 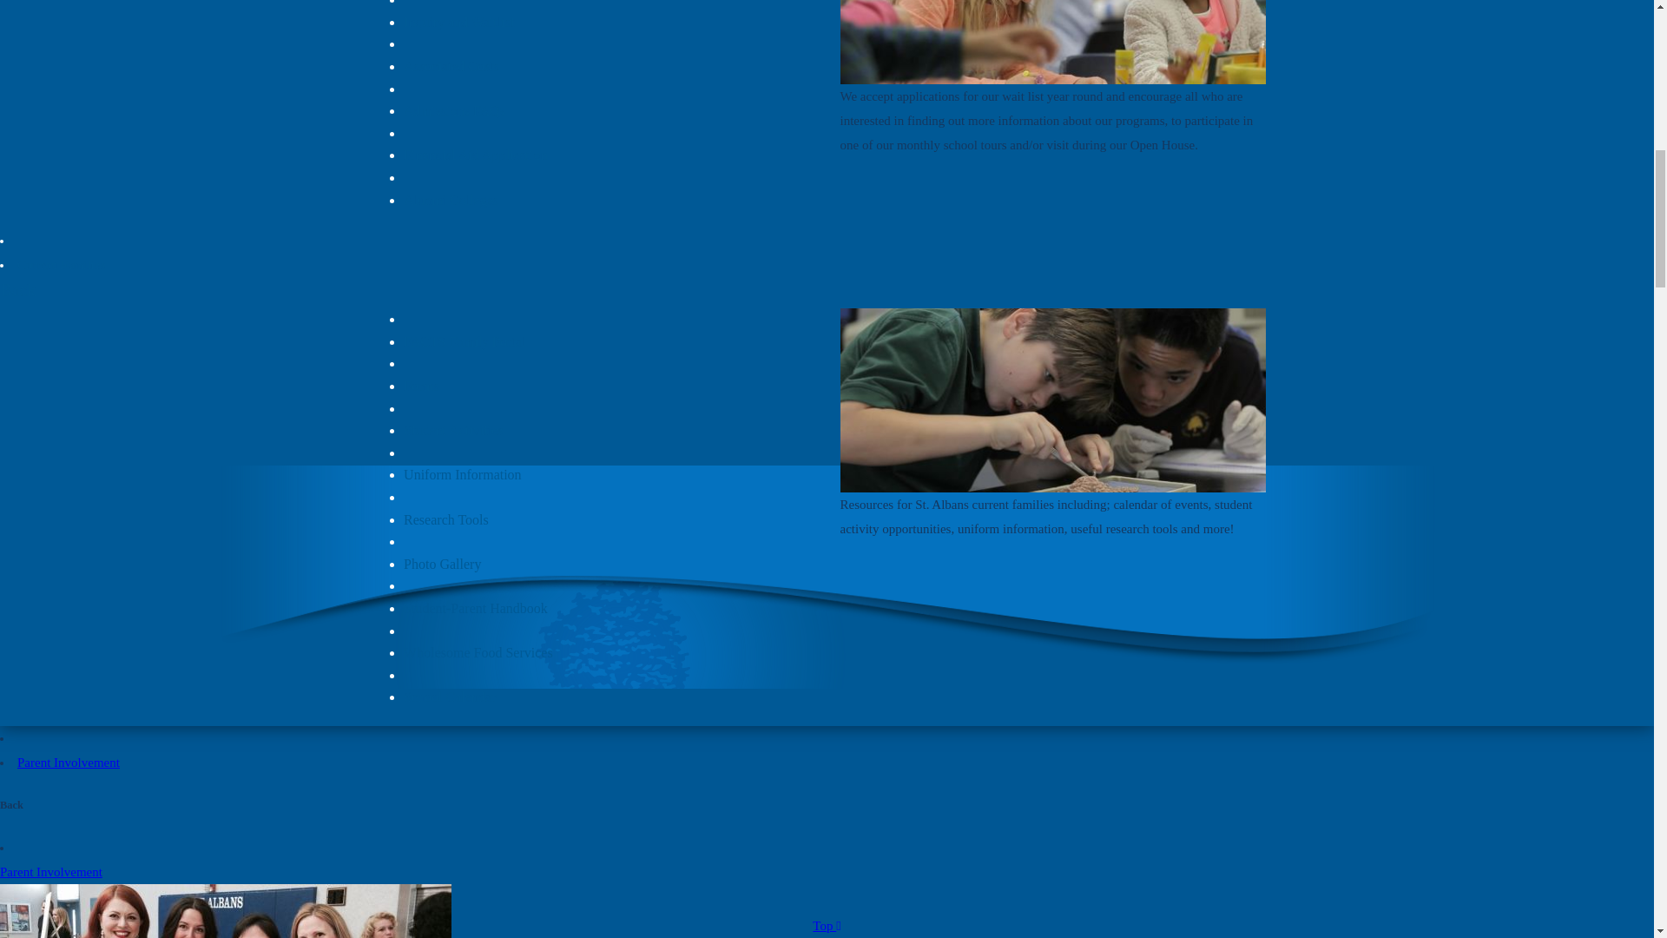 I want to click on Admissions FAQs, so click(x=453, y=110).